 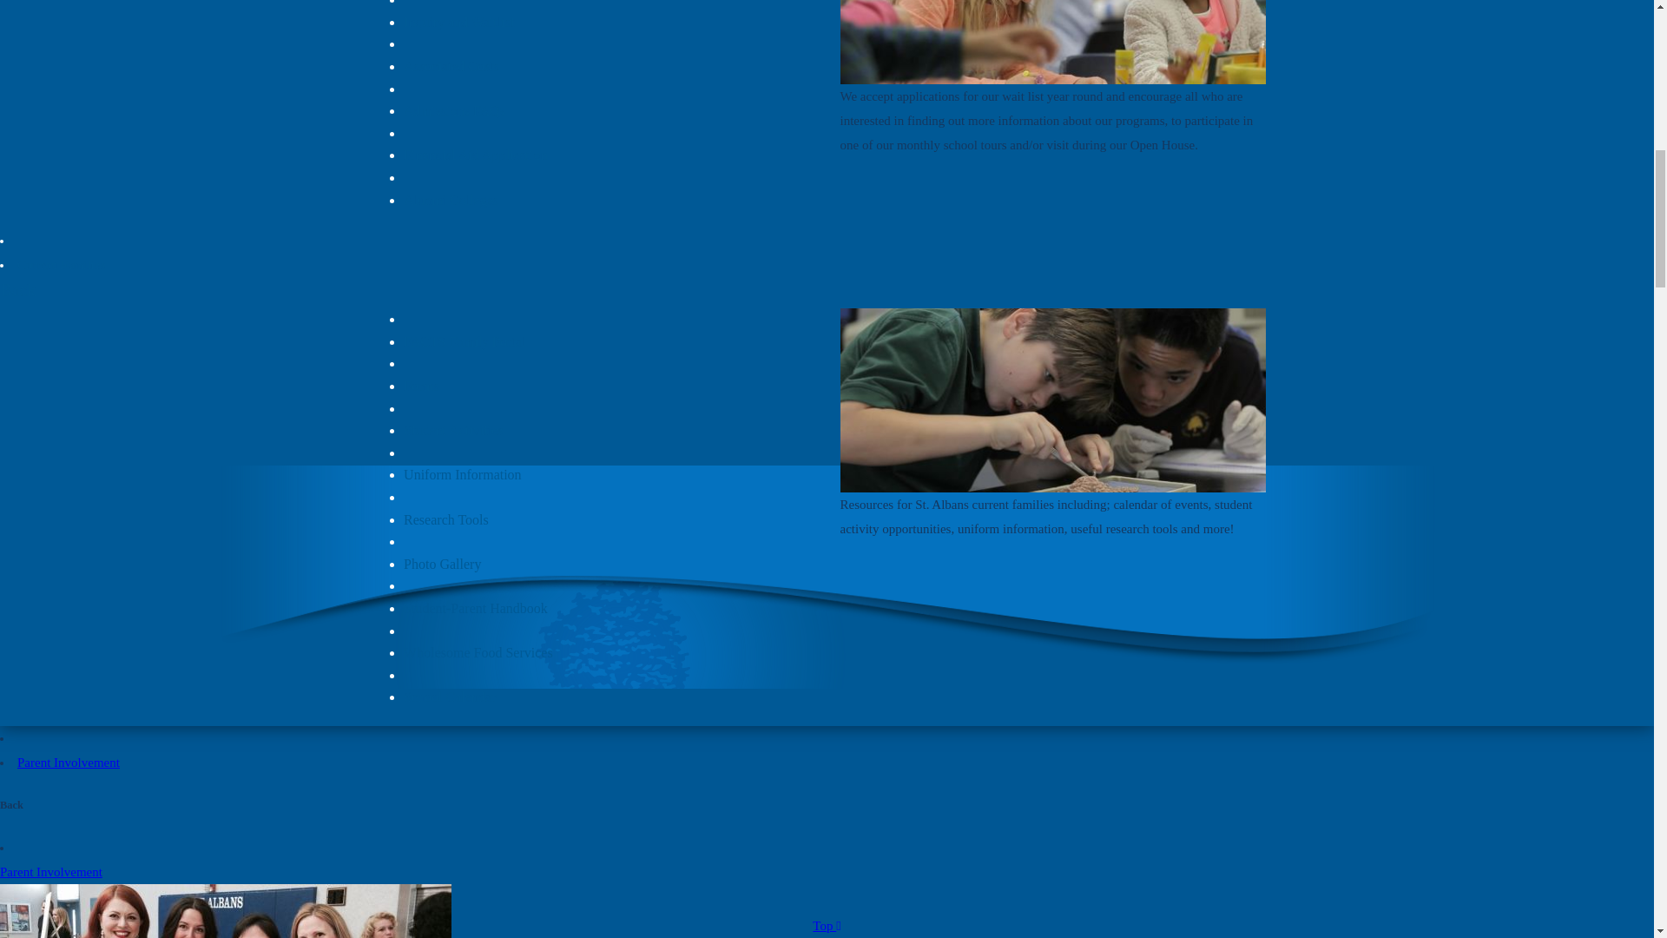 I want to click on Admissions FAQs, so click(x=453, y=110).